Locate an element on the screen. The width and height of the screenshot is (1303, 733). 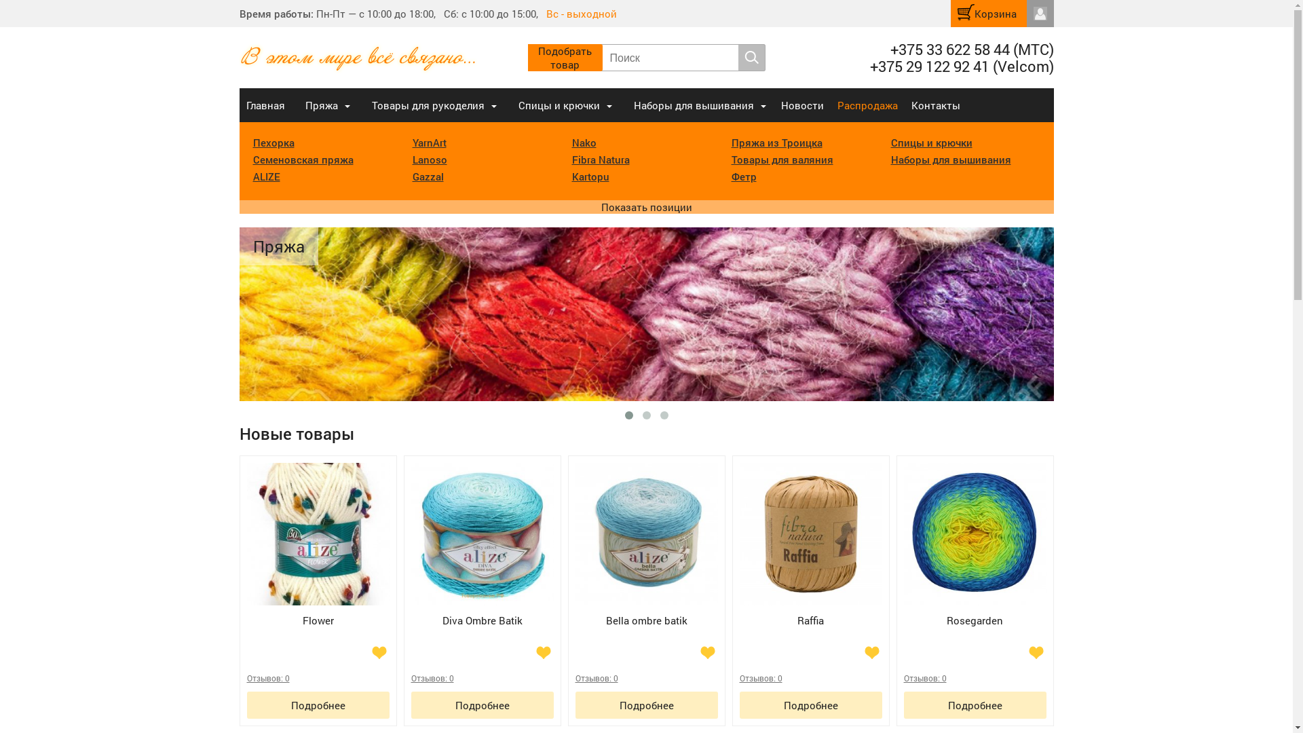
Kartopu is located at coordinates (590, 176).